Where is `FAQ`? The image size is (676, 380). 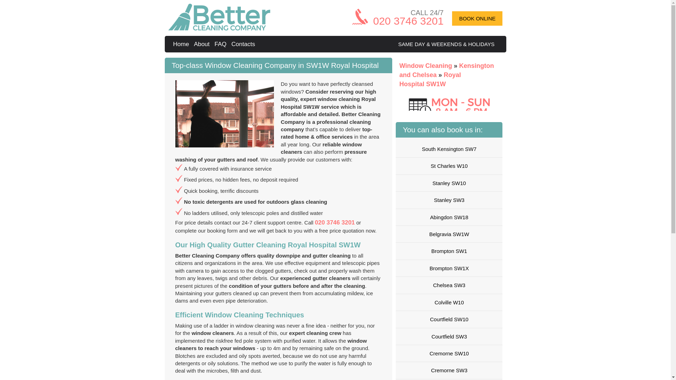
FAQ is located at coordinates (221, 44).